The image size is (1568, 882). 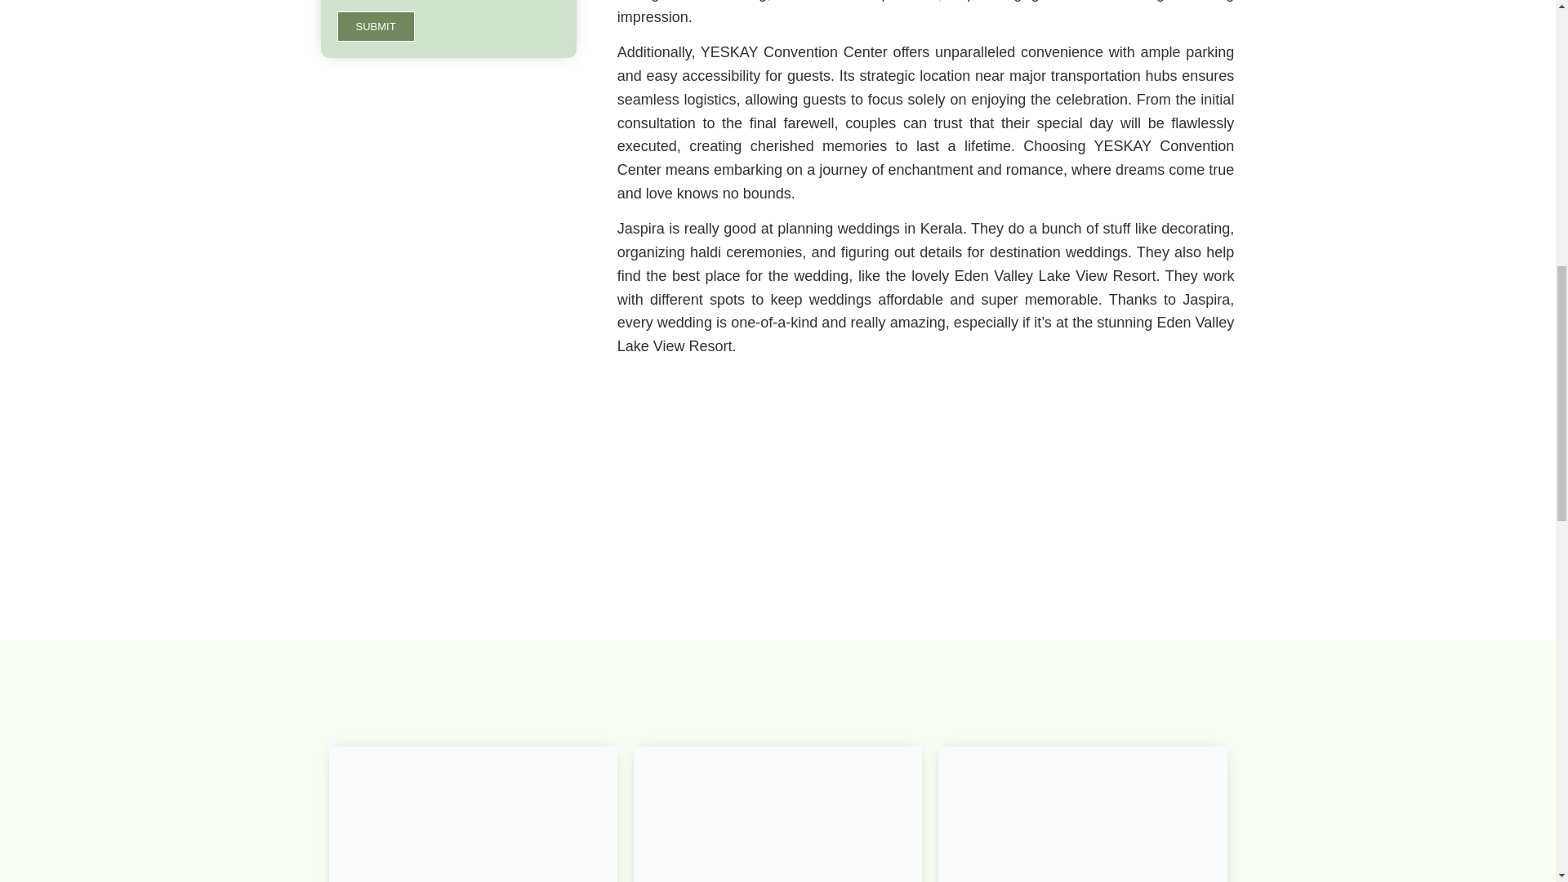 I want to click on Udaya Samudra Leisure Beach Hotel, so click(x=472, y=813).